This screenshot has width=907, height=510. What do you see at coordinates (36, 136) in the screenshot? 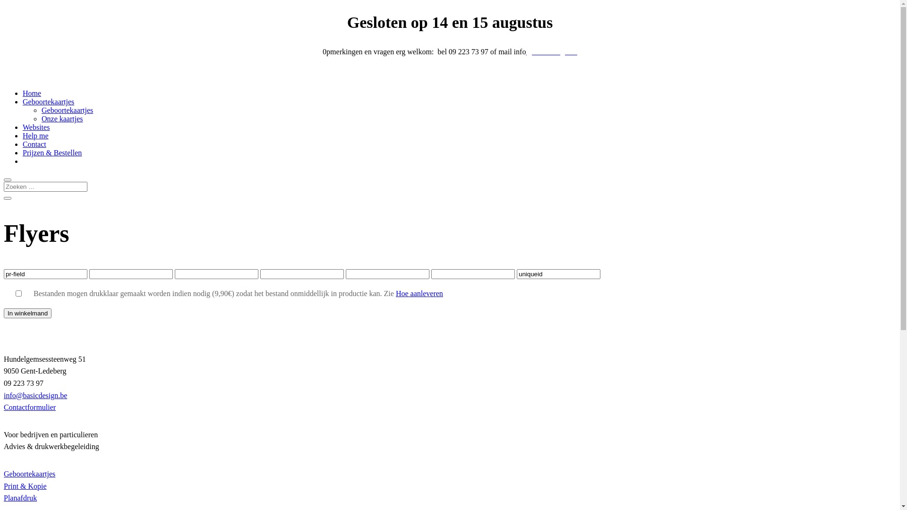
I see `Help me` at bounding box center [36, 136].